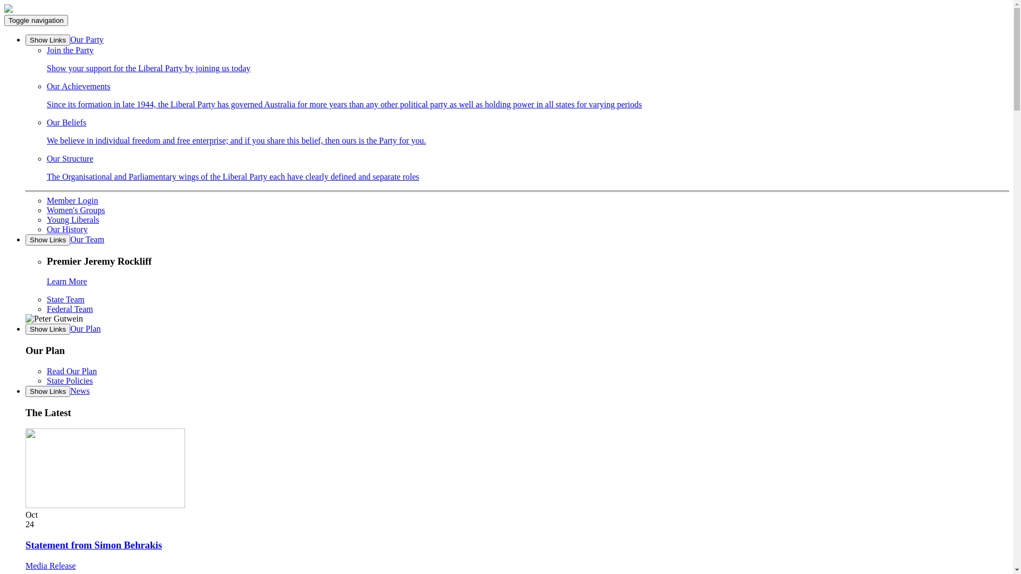 The height and width of the screenshot is (574, 1021). Describe the element at coordinates (66, 300) in the screenshot. I see `State Team` at that location.